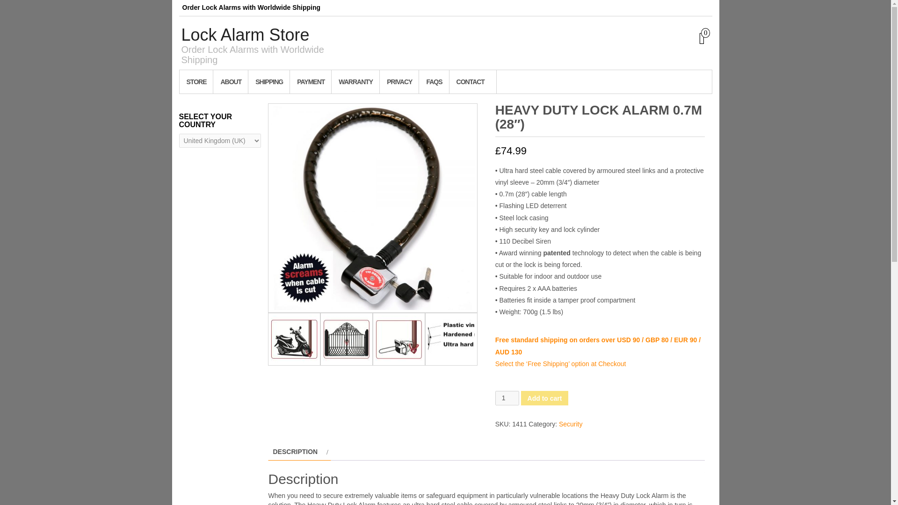 The width and height of the screenshot is (898, 505). What do you see at coordinates (268, 81) in the screenshot?
I see `SHIPPING` at bounding box center [268, 81].